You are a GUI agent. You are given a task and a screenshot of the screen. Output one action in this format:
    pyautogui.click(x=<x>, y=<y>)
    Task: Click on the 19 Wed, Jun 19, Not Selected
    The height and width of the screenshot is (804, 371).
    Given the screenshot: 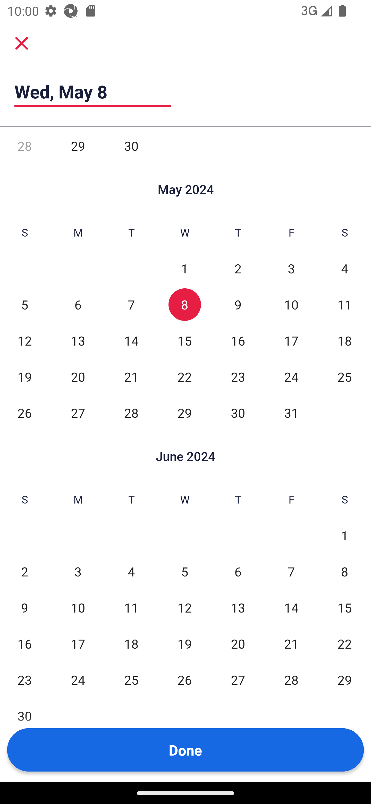 What is the action you would take?
    pyautogui.click(x=184, y=643)
    